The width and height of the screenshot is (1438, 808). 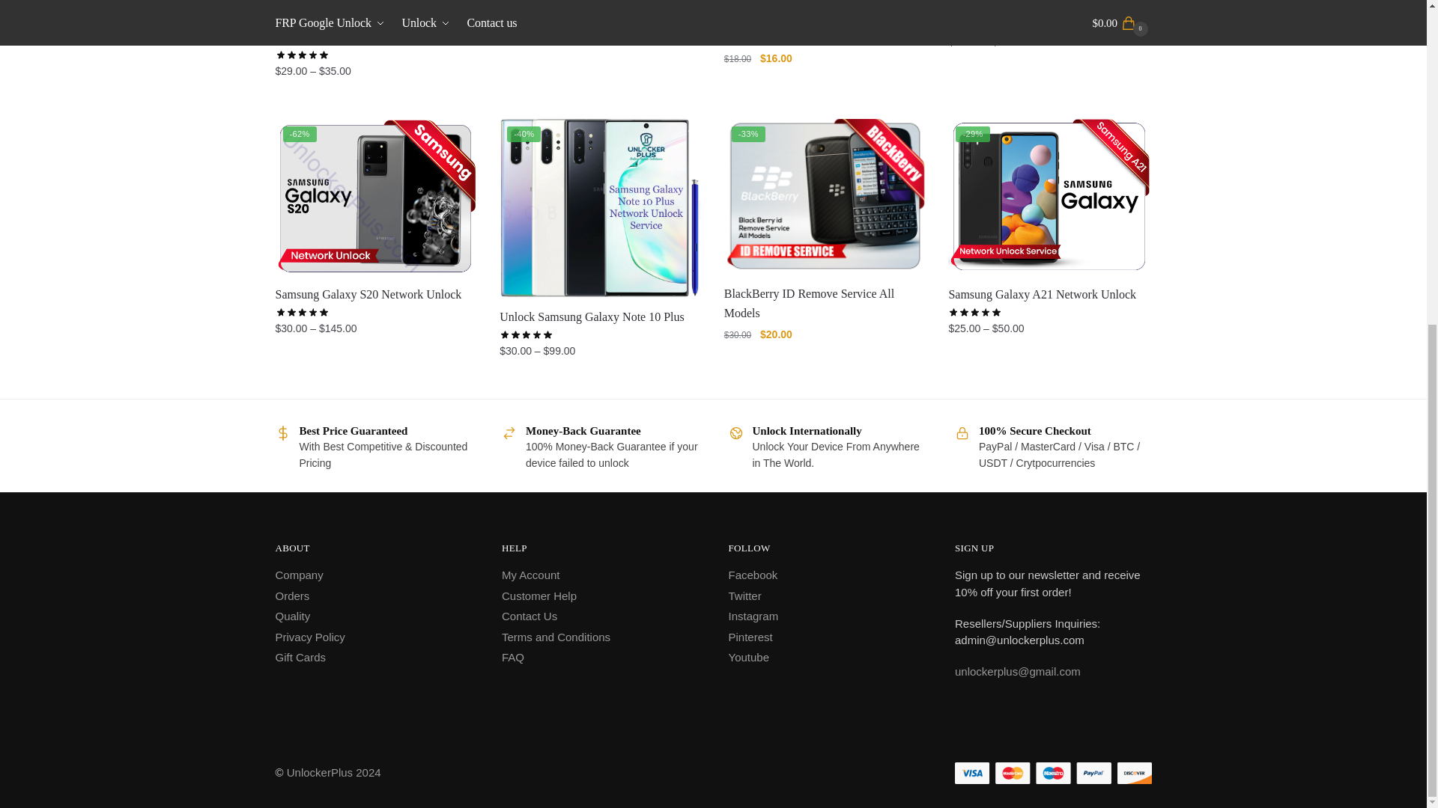 I want to click on Samsung FRP Google Account Unlock Service Worldwide, so click(x=376, y=27).